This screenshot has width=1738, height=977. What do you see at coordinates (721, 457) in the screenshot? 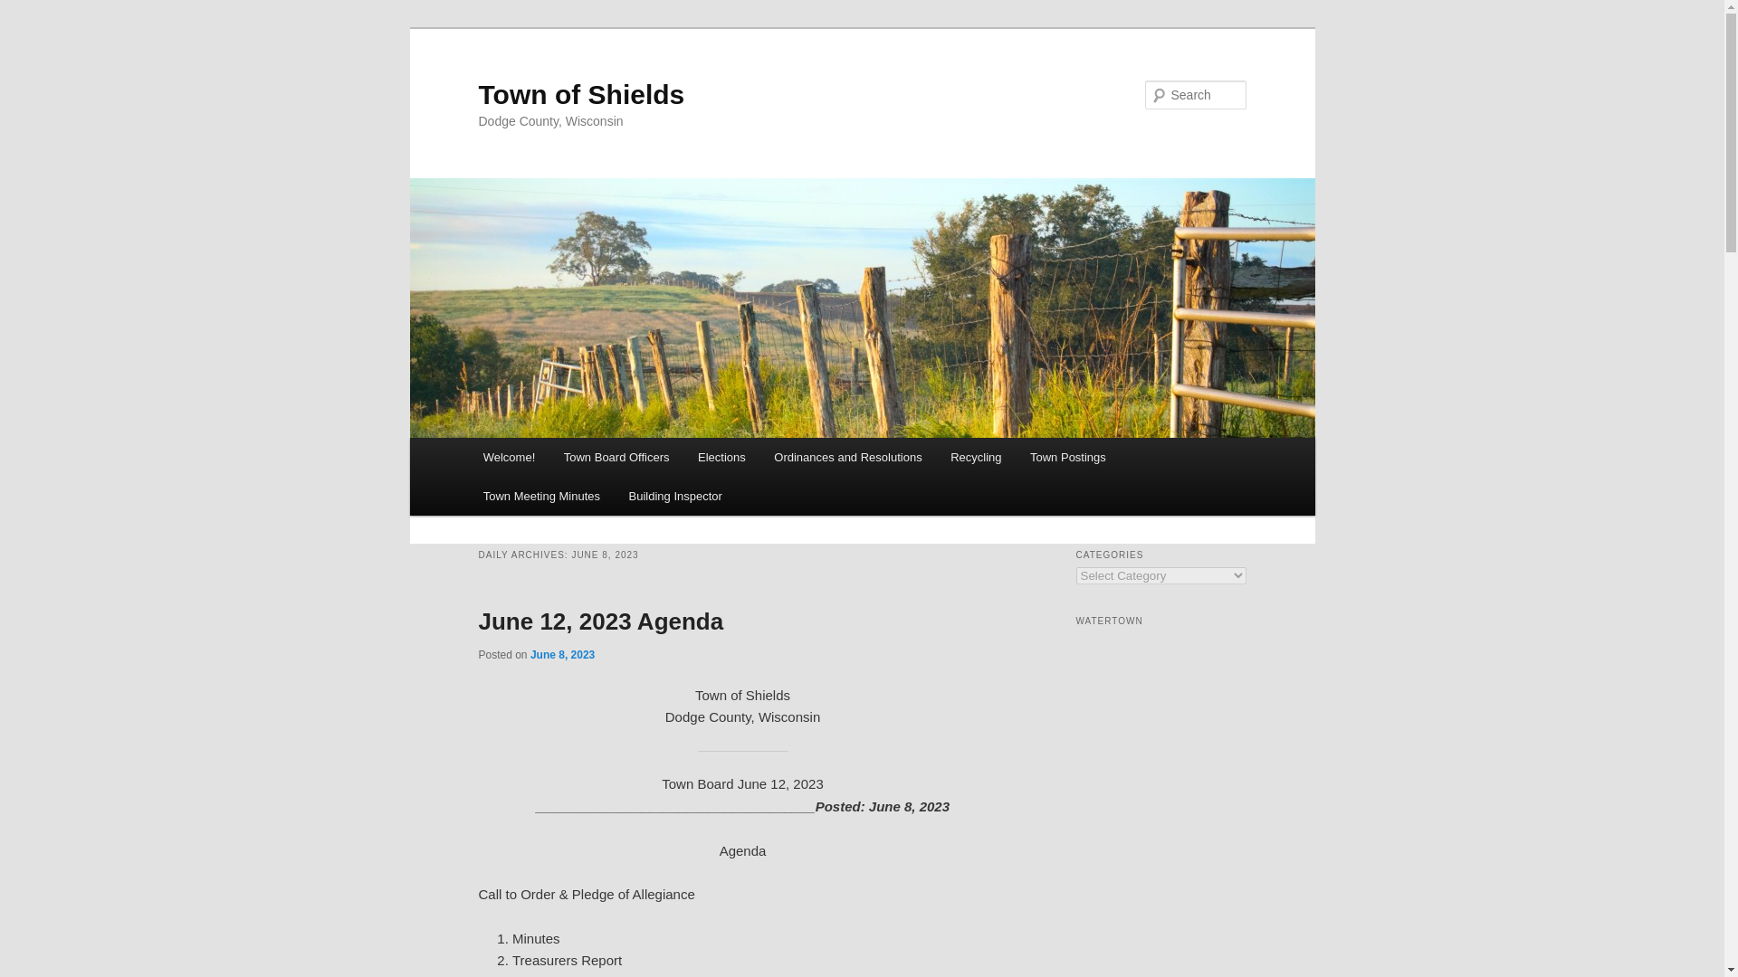
I see `Elections` at bounding box center [721, 457].